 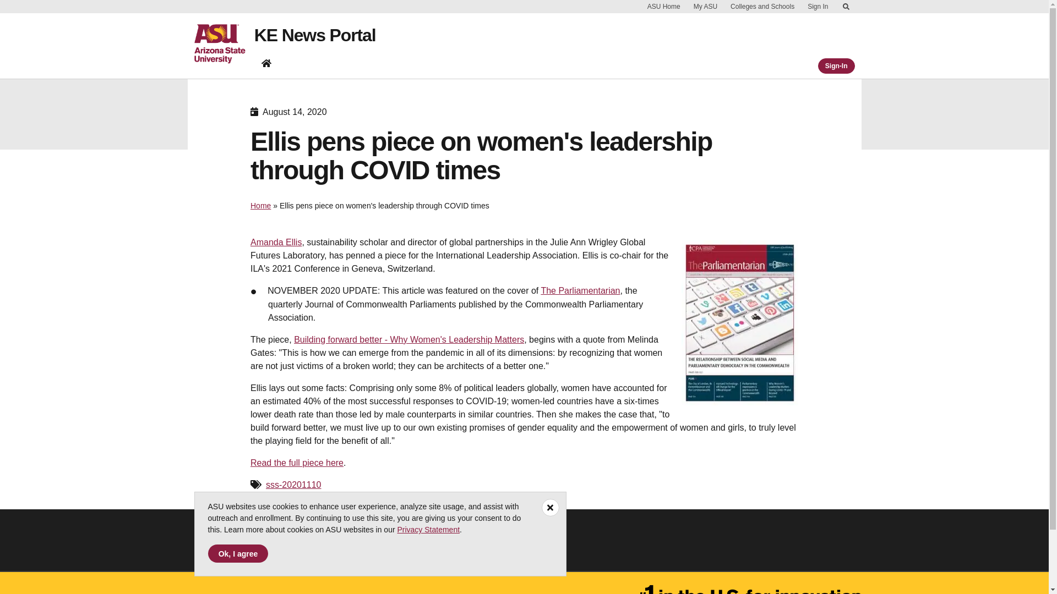 I want to click on Amanda Ellis, so click(x=276, y=242).